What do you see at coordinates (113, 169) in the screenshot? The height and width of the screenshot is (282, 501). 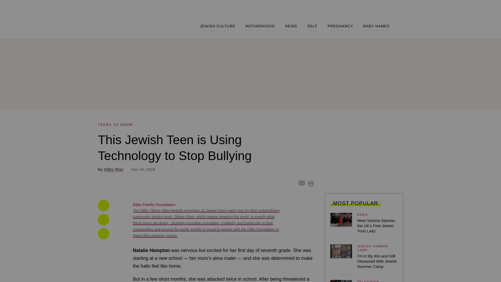 I see `Abby Sher` at bounding box center [113, 169].